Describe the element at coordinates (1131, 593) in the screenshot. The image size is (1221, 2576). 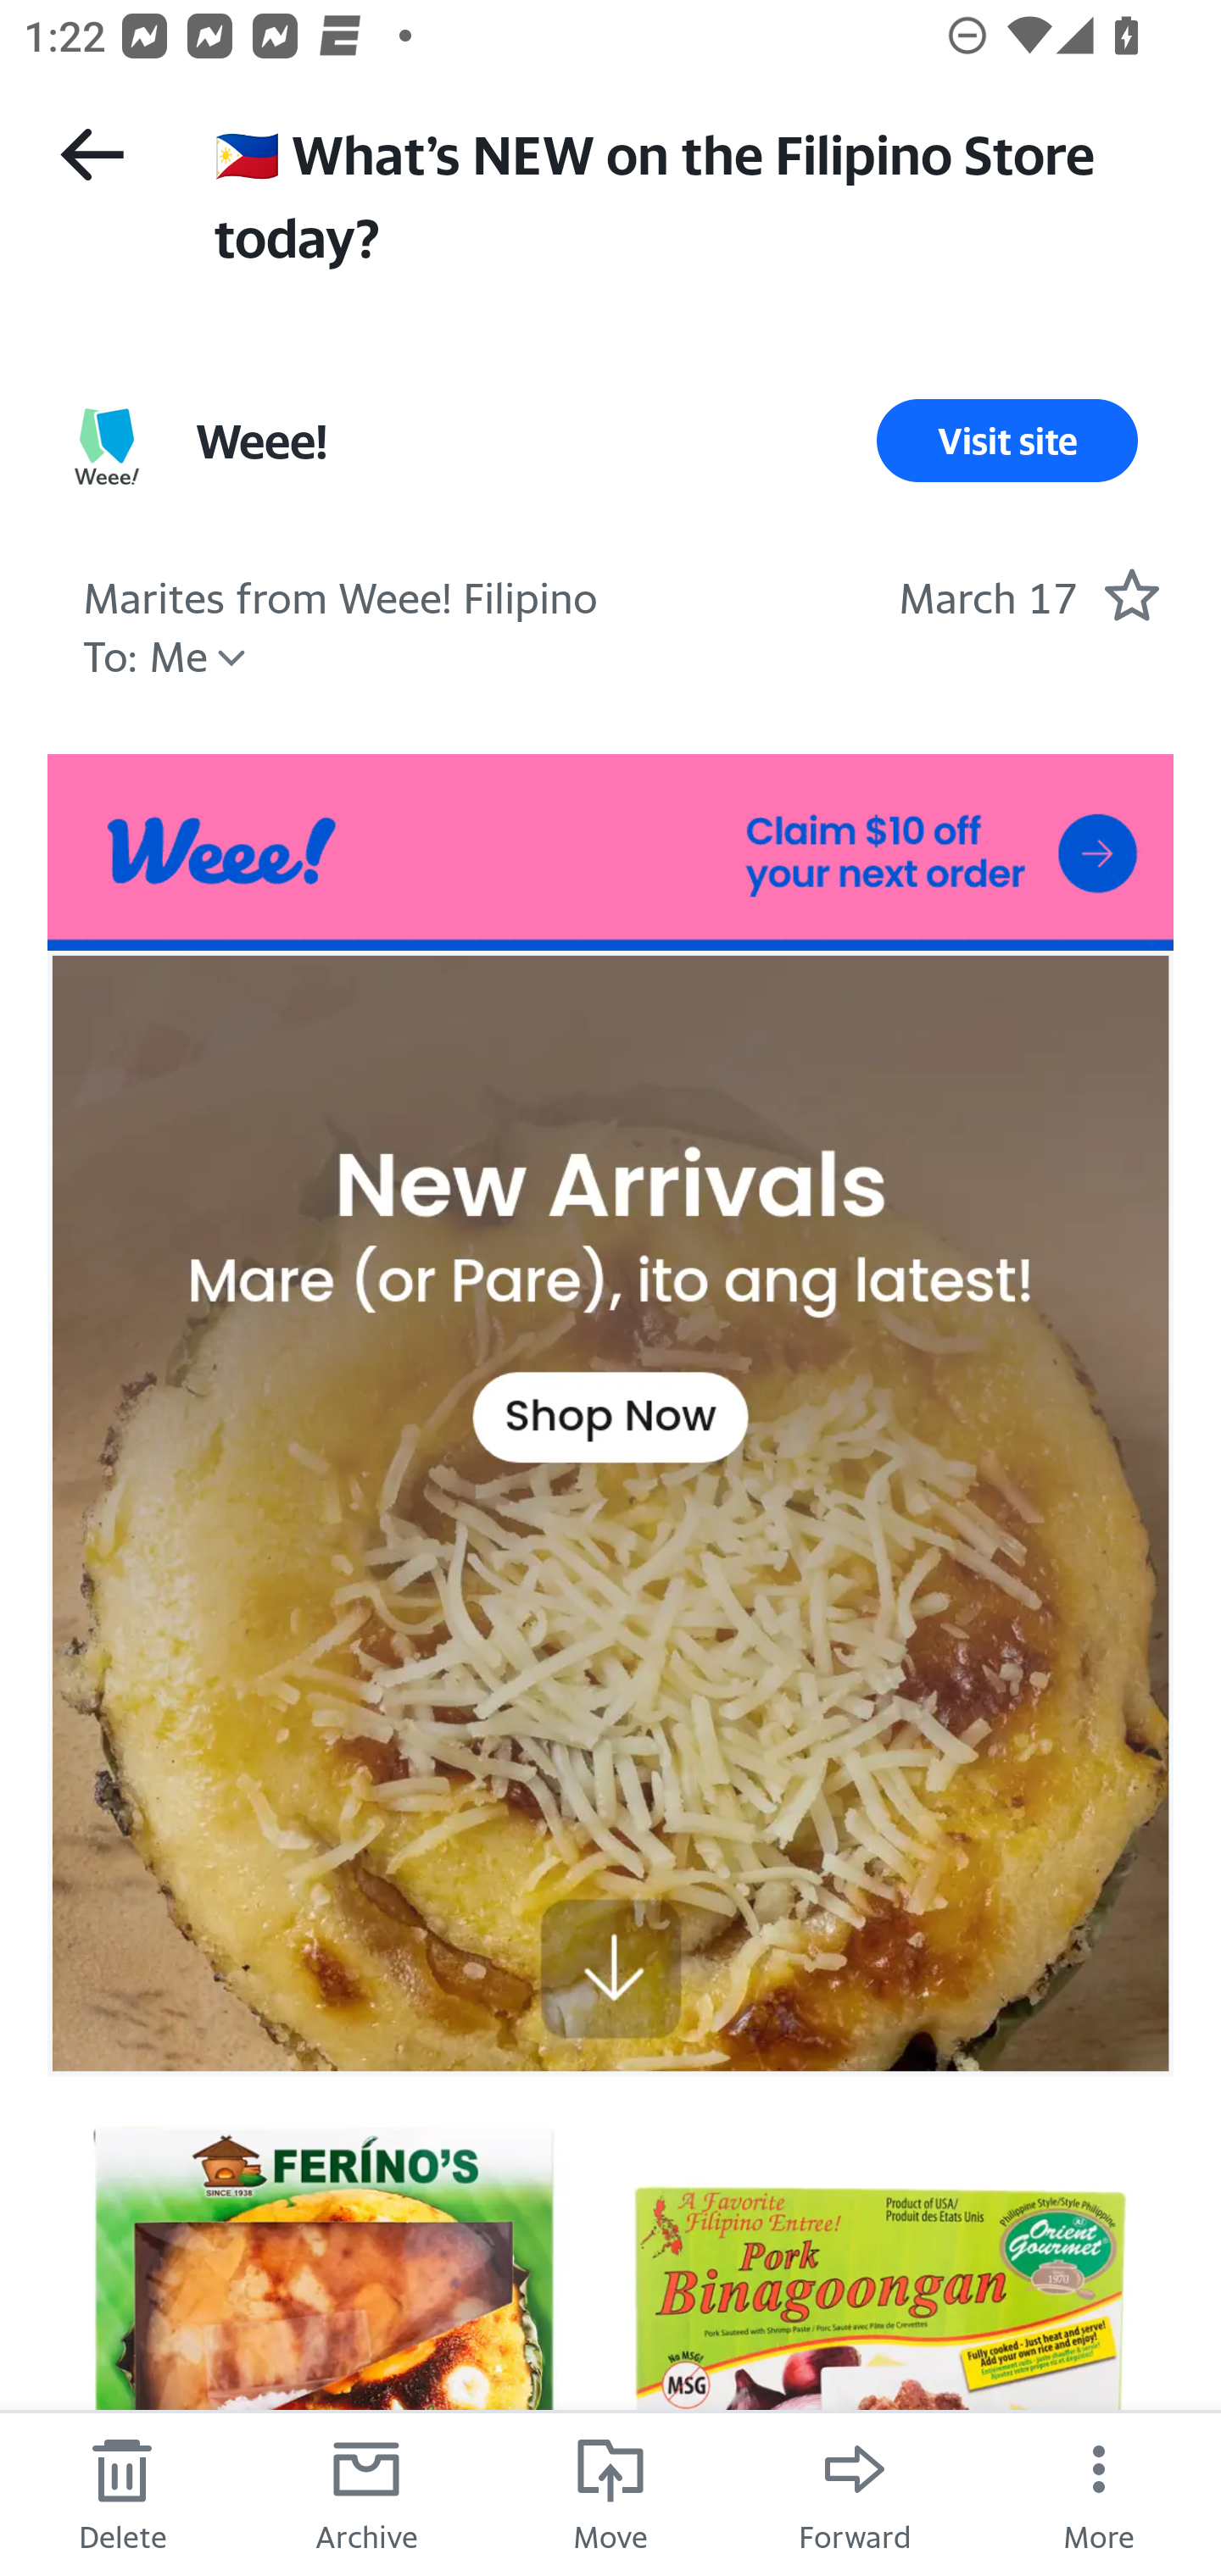
I see `Mark as starred.` at that location.